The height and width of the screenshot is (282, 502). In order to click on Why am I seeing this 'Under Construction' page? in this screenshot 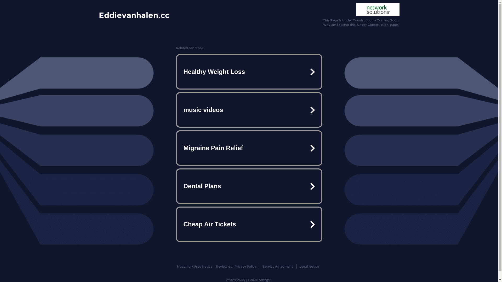, I will do `click(361, 25)`.